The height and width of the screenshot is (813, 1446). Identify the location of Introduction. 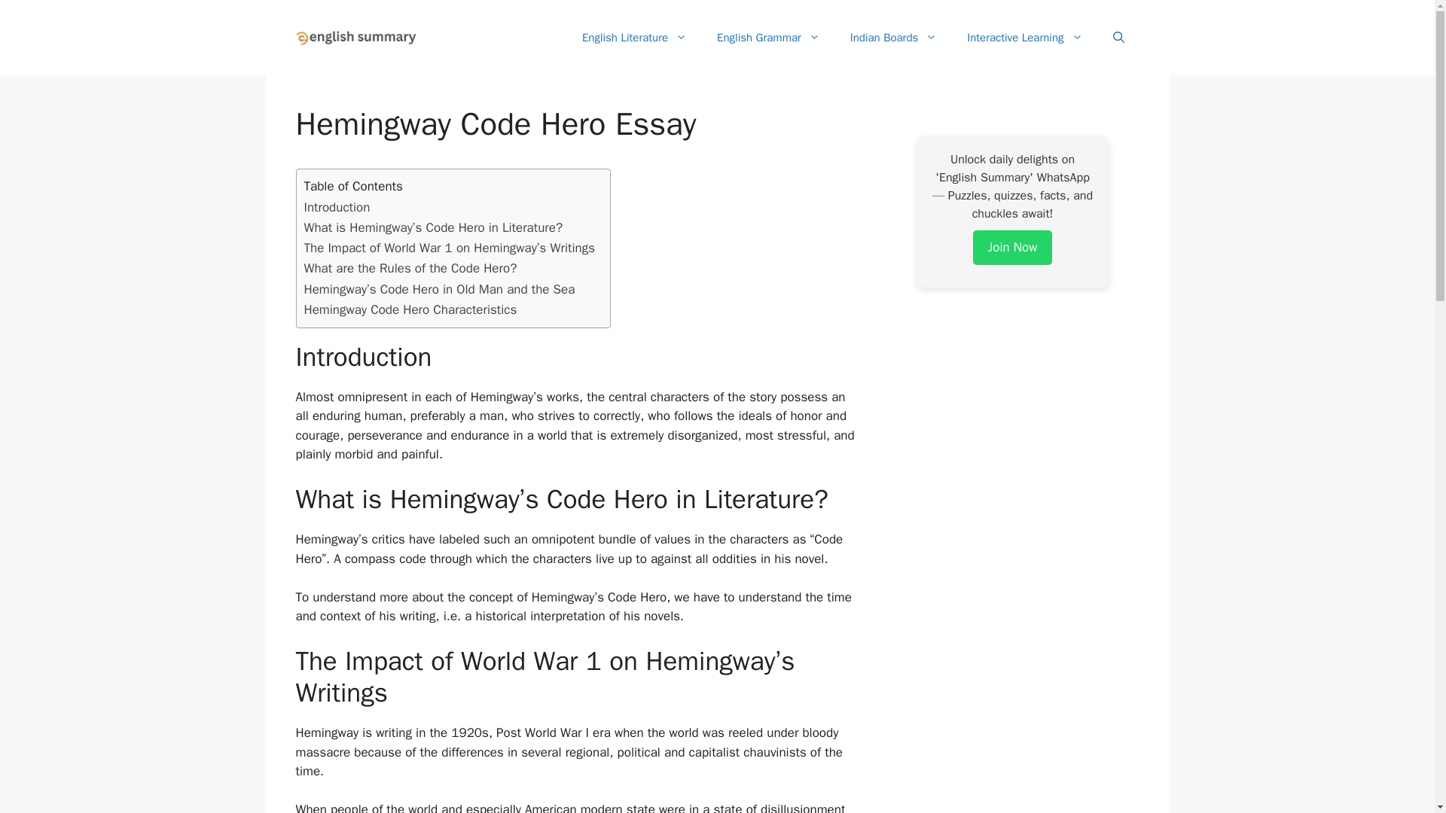
(337, 208).